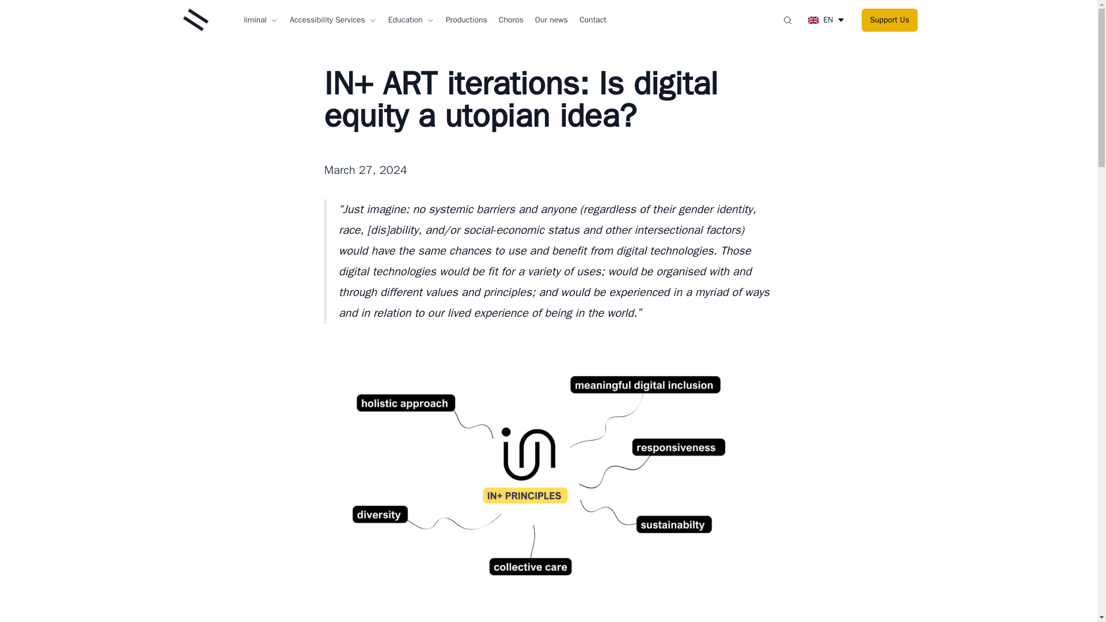  I want to click on Support Us, so click(889, 20).